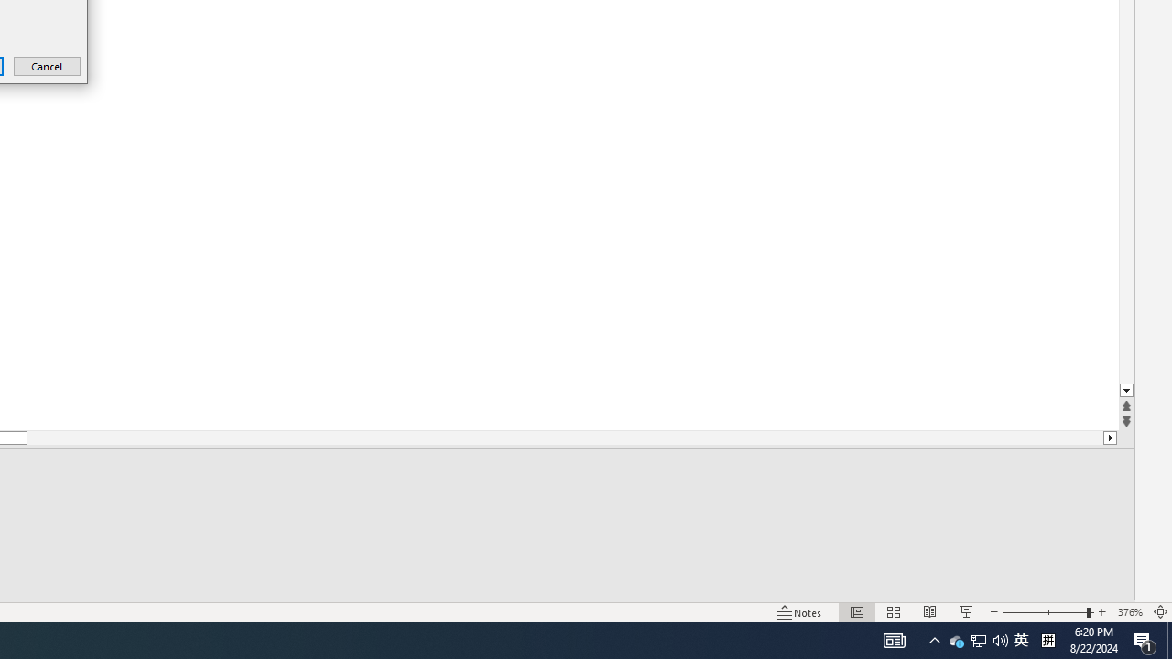  I want to click on AutomationID: 4105, so click(48, 66).